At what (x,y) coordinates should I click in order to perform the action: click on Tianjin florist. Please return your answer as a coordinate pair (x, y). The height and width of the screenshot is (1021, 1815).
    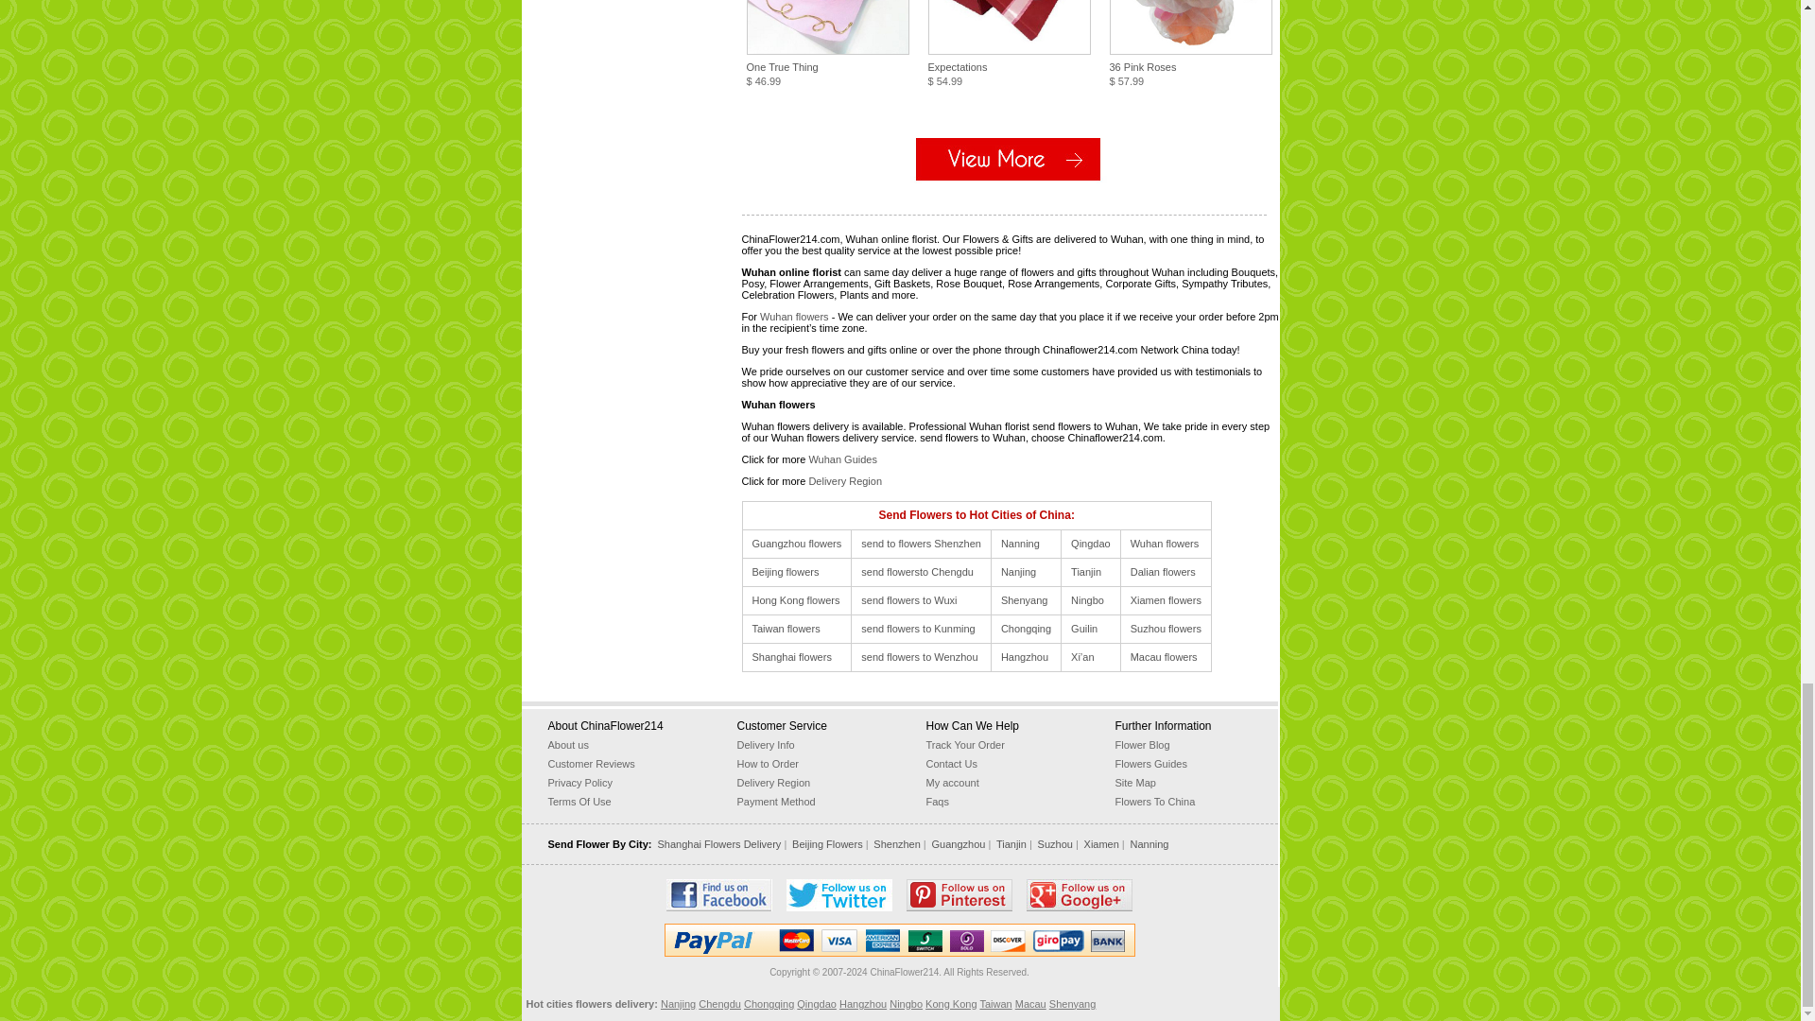
    Looking at the image, I should click on (1085, 572).